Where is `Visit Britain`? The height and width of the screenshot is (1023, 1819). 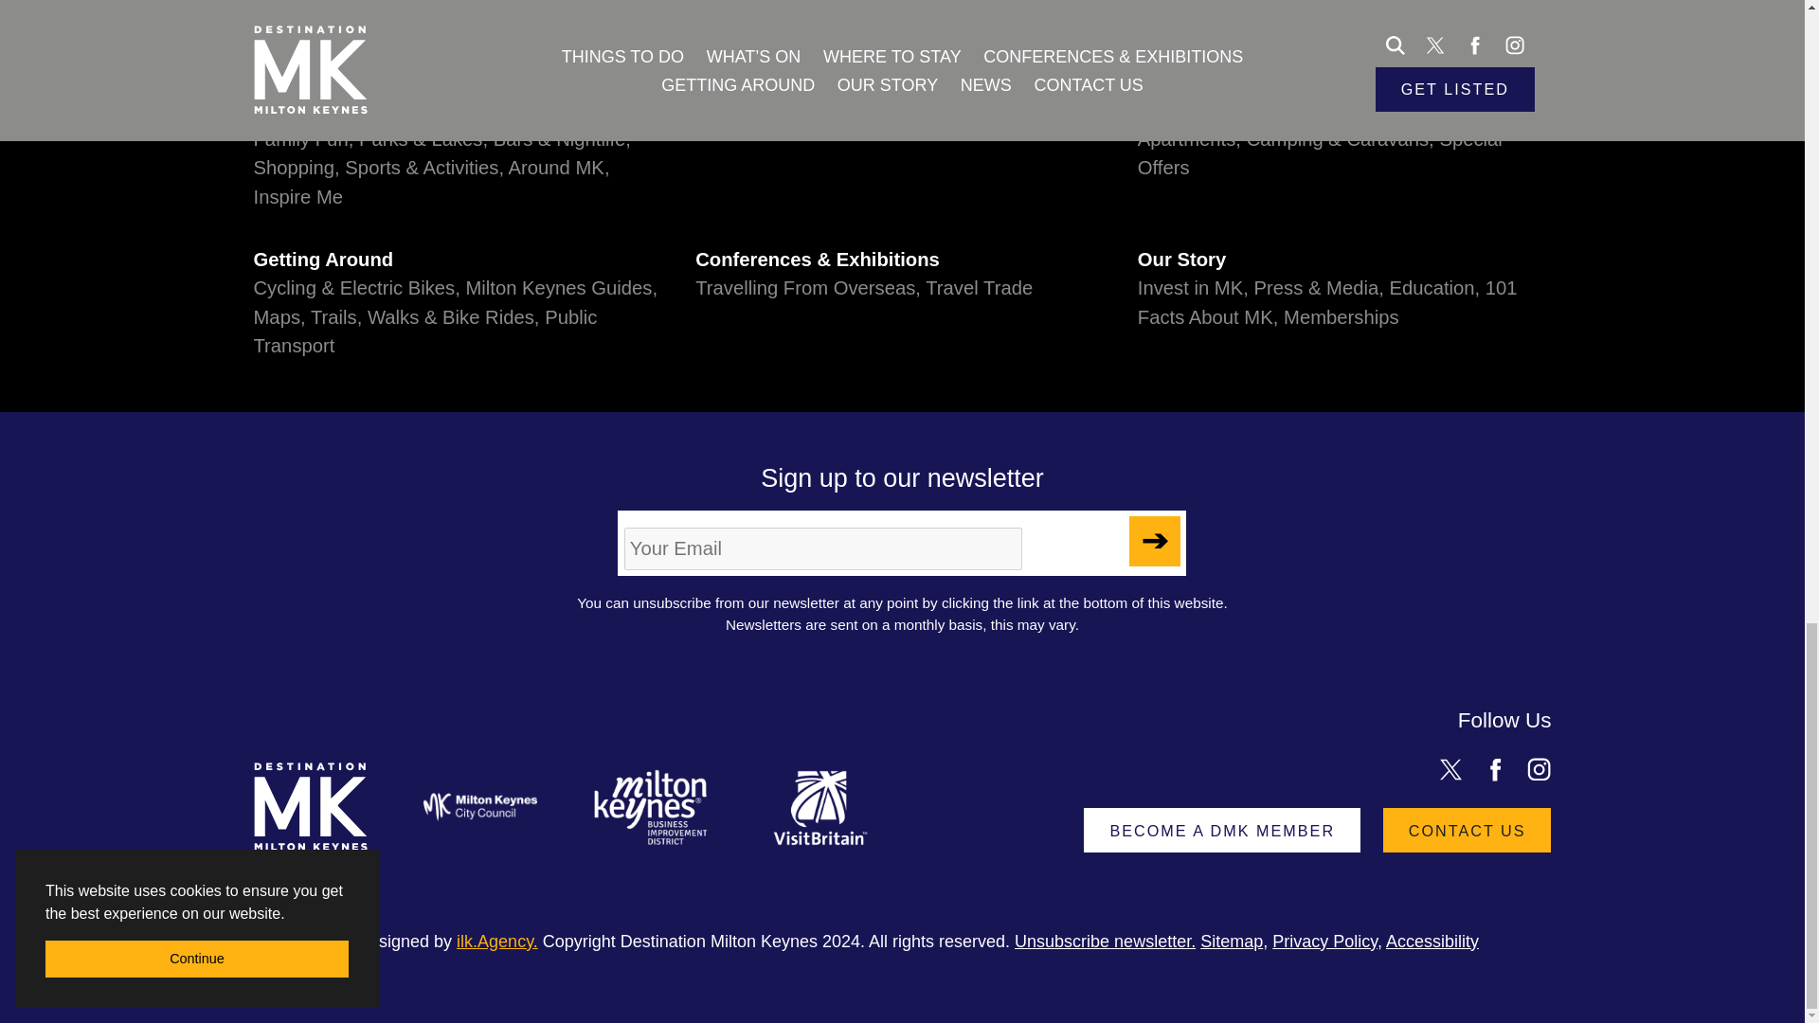
Visit Britain is located at coordinates (820, 807).